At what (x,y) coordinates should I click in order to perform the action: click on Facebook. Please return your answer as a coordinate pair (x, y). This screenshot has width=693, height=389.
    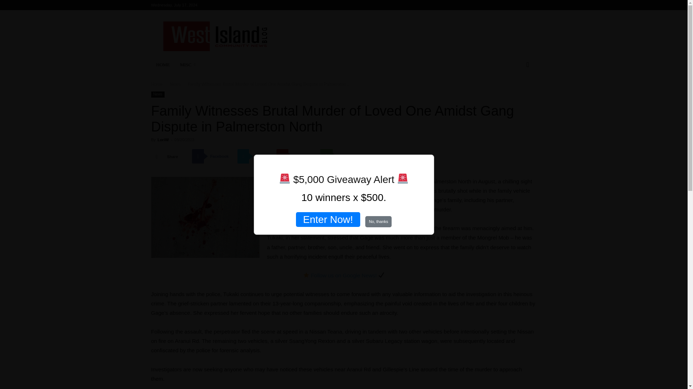
    Looking at the image, I should click on (213, 156).